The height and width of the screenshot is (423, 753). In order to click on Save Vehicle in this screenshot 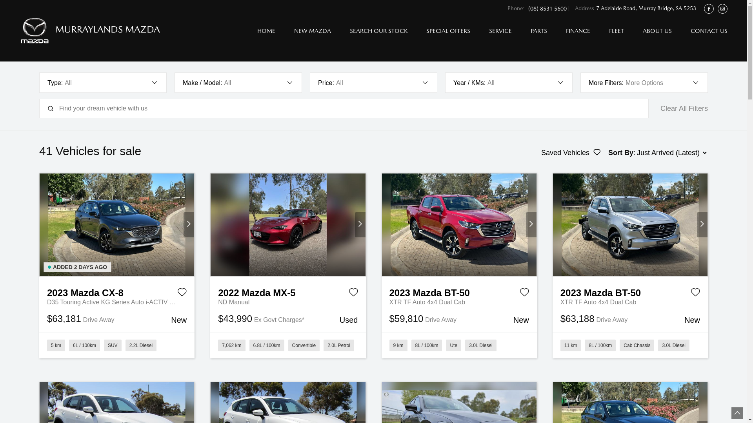, I will do `click(524, 294)`.